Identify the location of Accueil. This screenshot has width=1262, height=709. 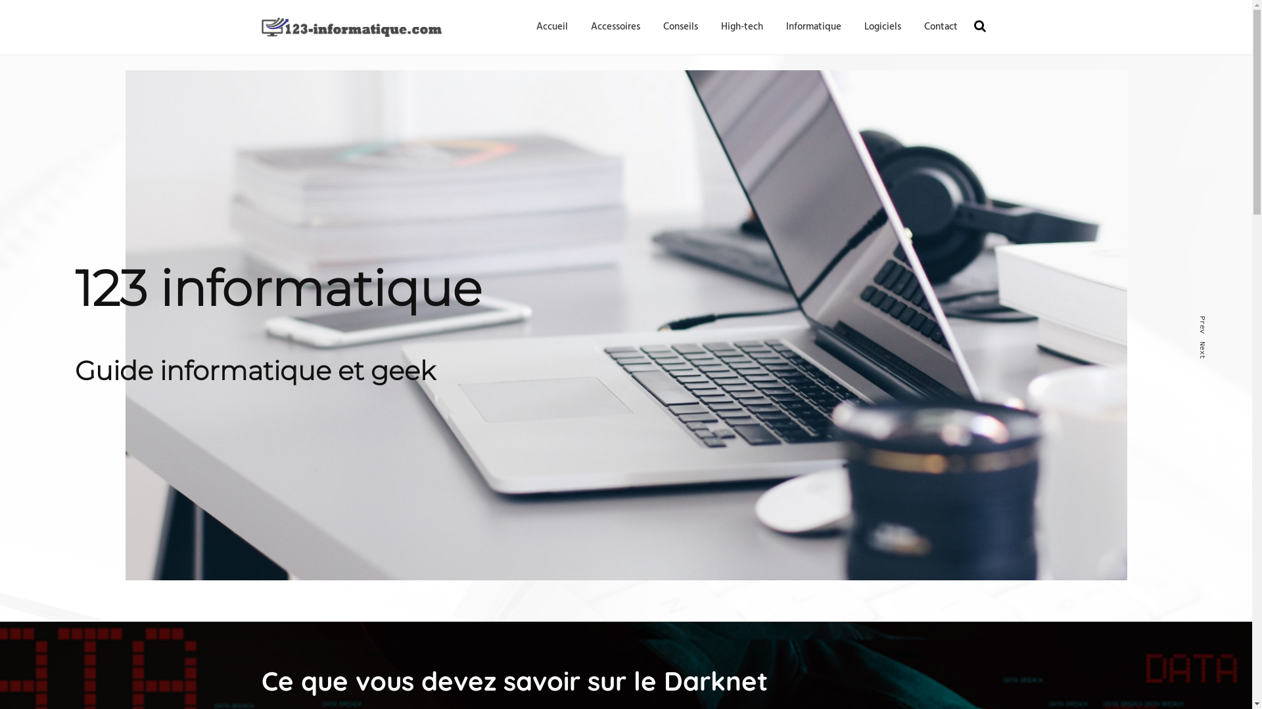
(552, 27).